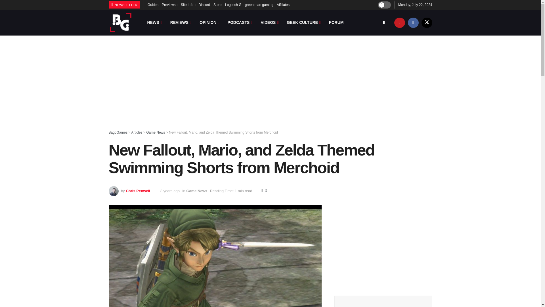 Image resolution: width=545 pixels, height=307 pixels. Describe the element at coordinates (153, 5) in the screenshot. I see `Guides` at that location.